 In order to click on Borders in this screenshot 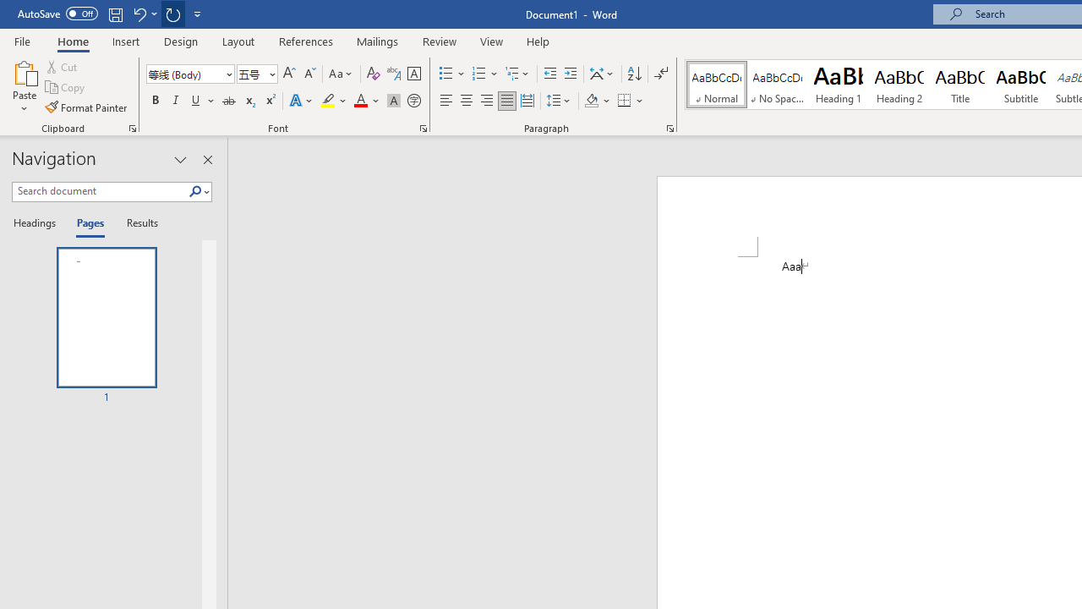, I will do `click(625, 101)`.